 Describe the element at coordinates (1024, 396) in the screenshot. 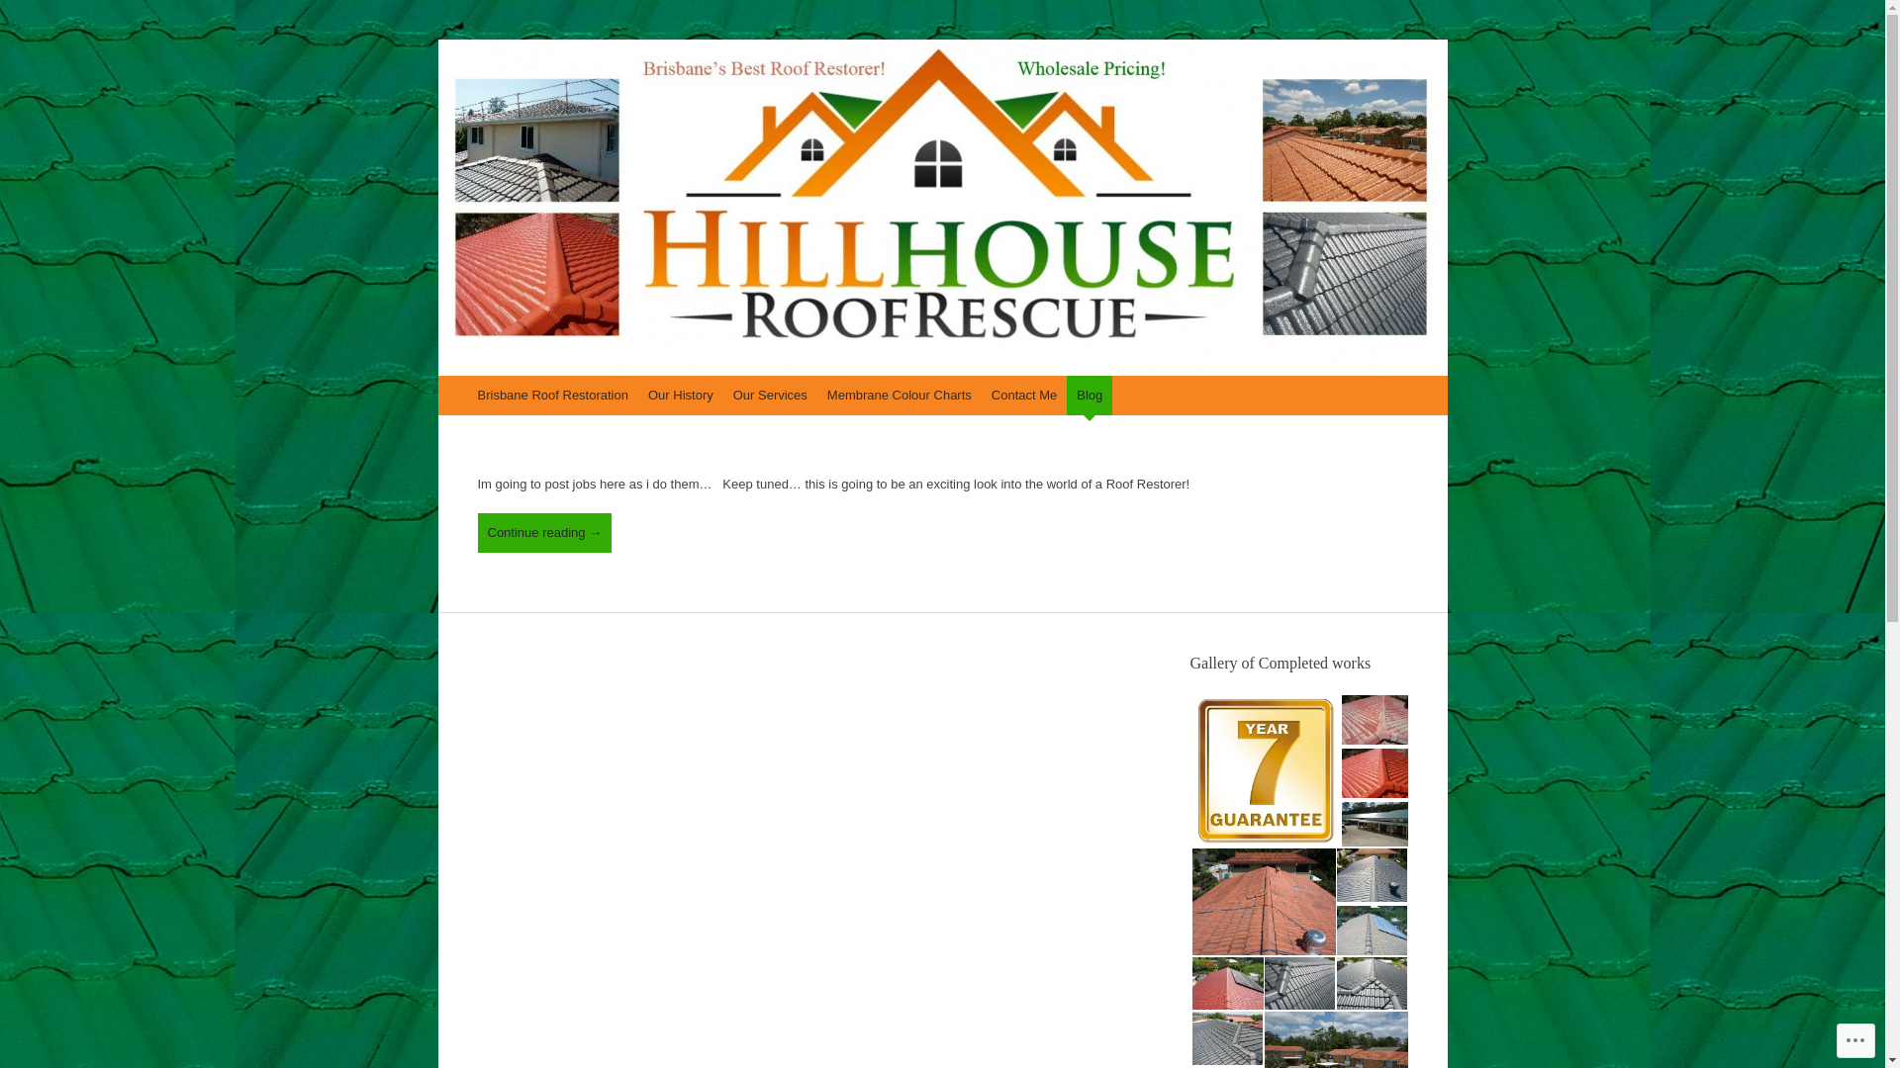

I see `Contact Me` at that location.